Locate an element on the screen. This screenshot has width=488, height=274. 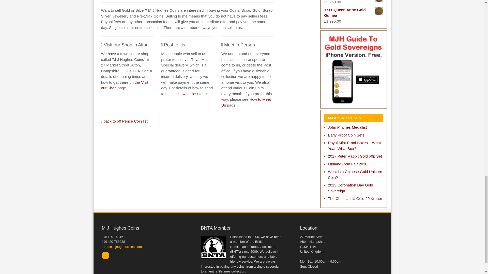
Visit our Shop is located at coordinates (125, 85).